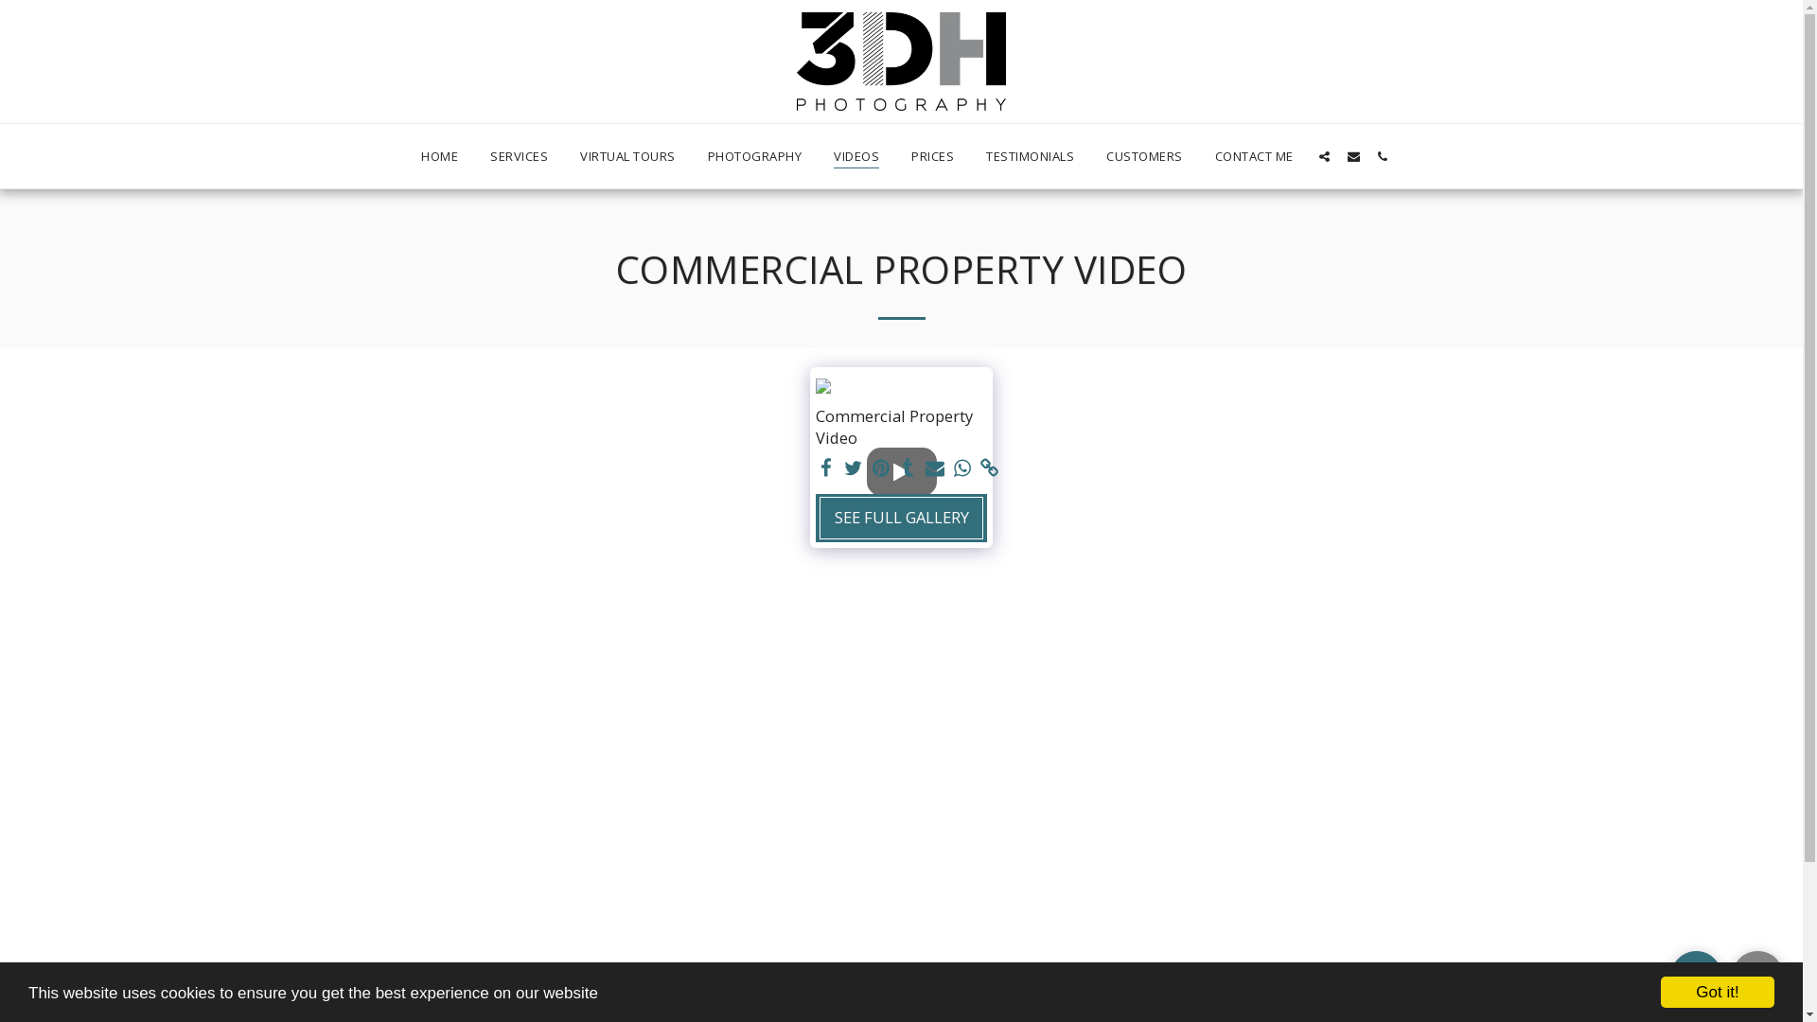 The image size is (1817, 1022). I want to click on  , so click(935, 468).